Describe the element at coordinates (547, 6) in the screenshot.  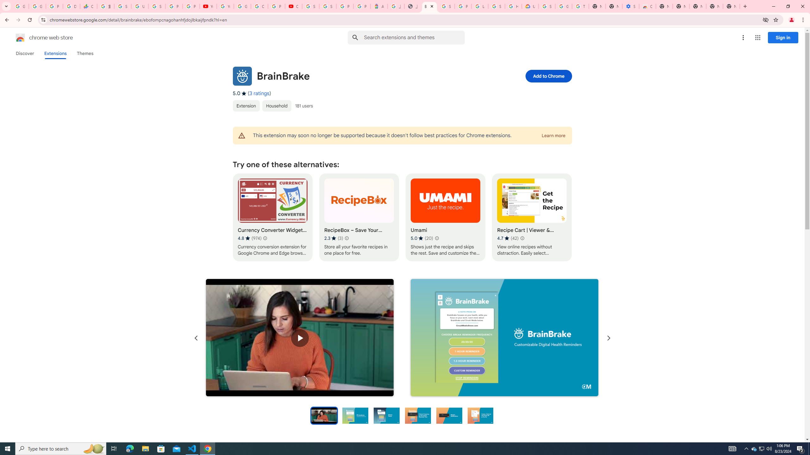
I see `Sign in - Google Accounts` at that location.